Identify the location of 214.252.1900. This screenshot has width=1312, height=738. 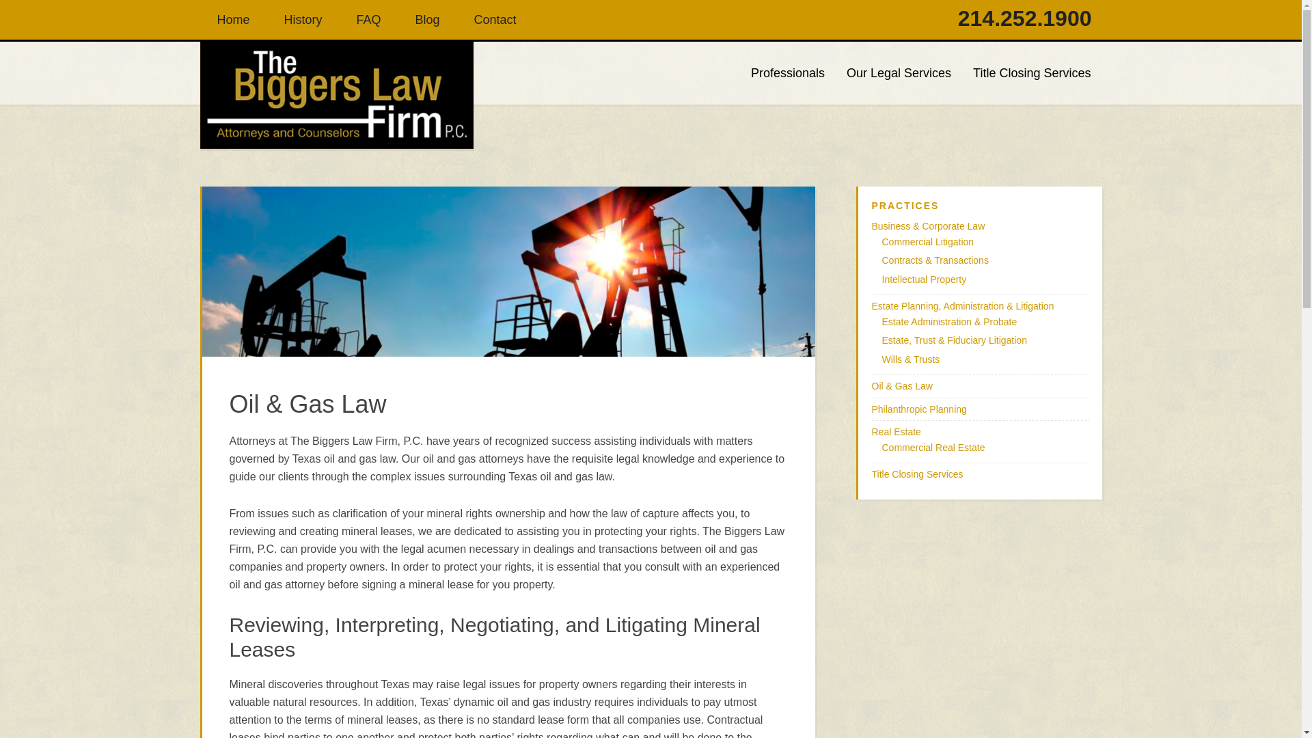
(1024, 18).